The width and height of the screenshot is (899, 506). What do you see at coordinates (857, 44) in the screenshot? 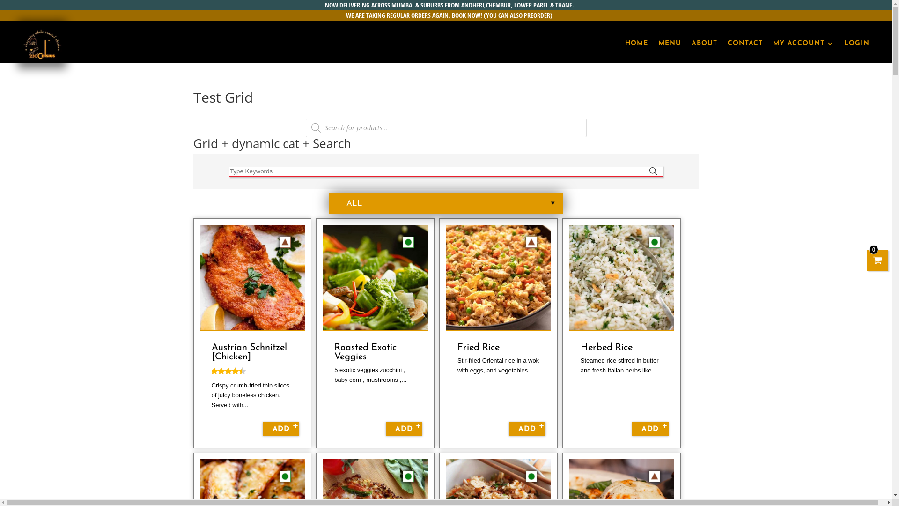
I see `LOGIN` at bounding box center [857, 44].